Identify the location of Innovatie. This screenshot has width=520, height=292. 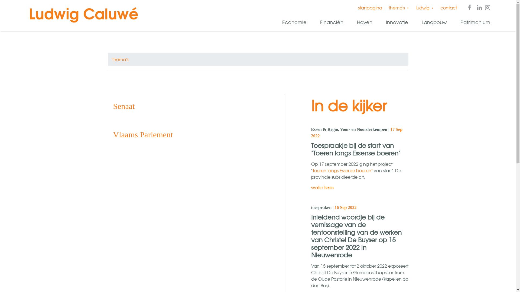
(396, 22).